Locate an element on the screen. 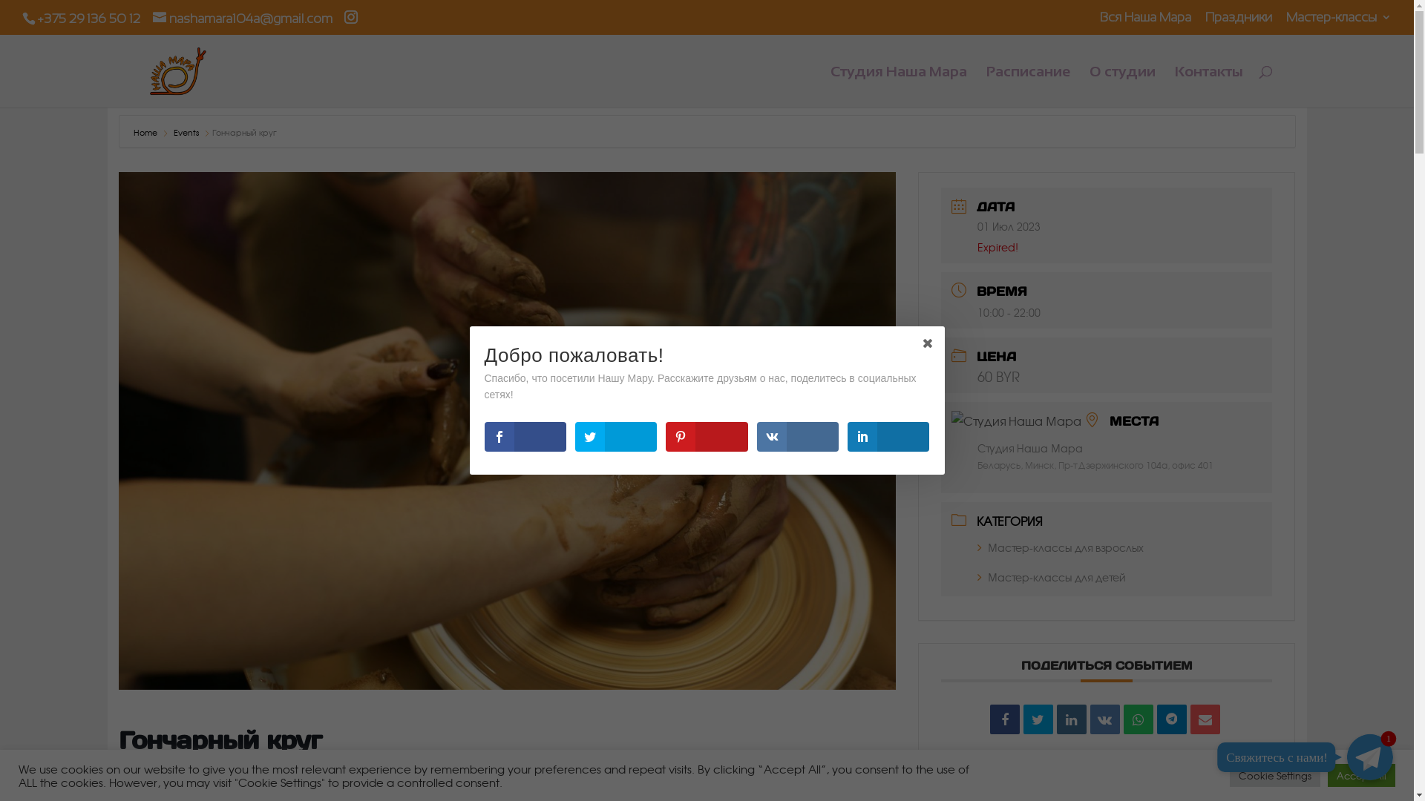  Cookie Settings is located at coordinates (1275, 776).